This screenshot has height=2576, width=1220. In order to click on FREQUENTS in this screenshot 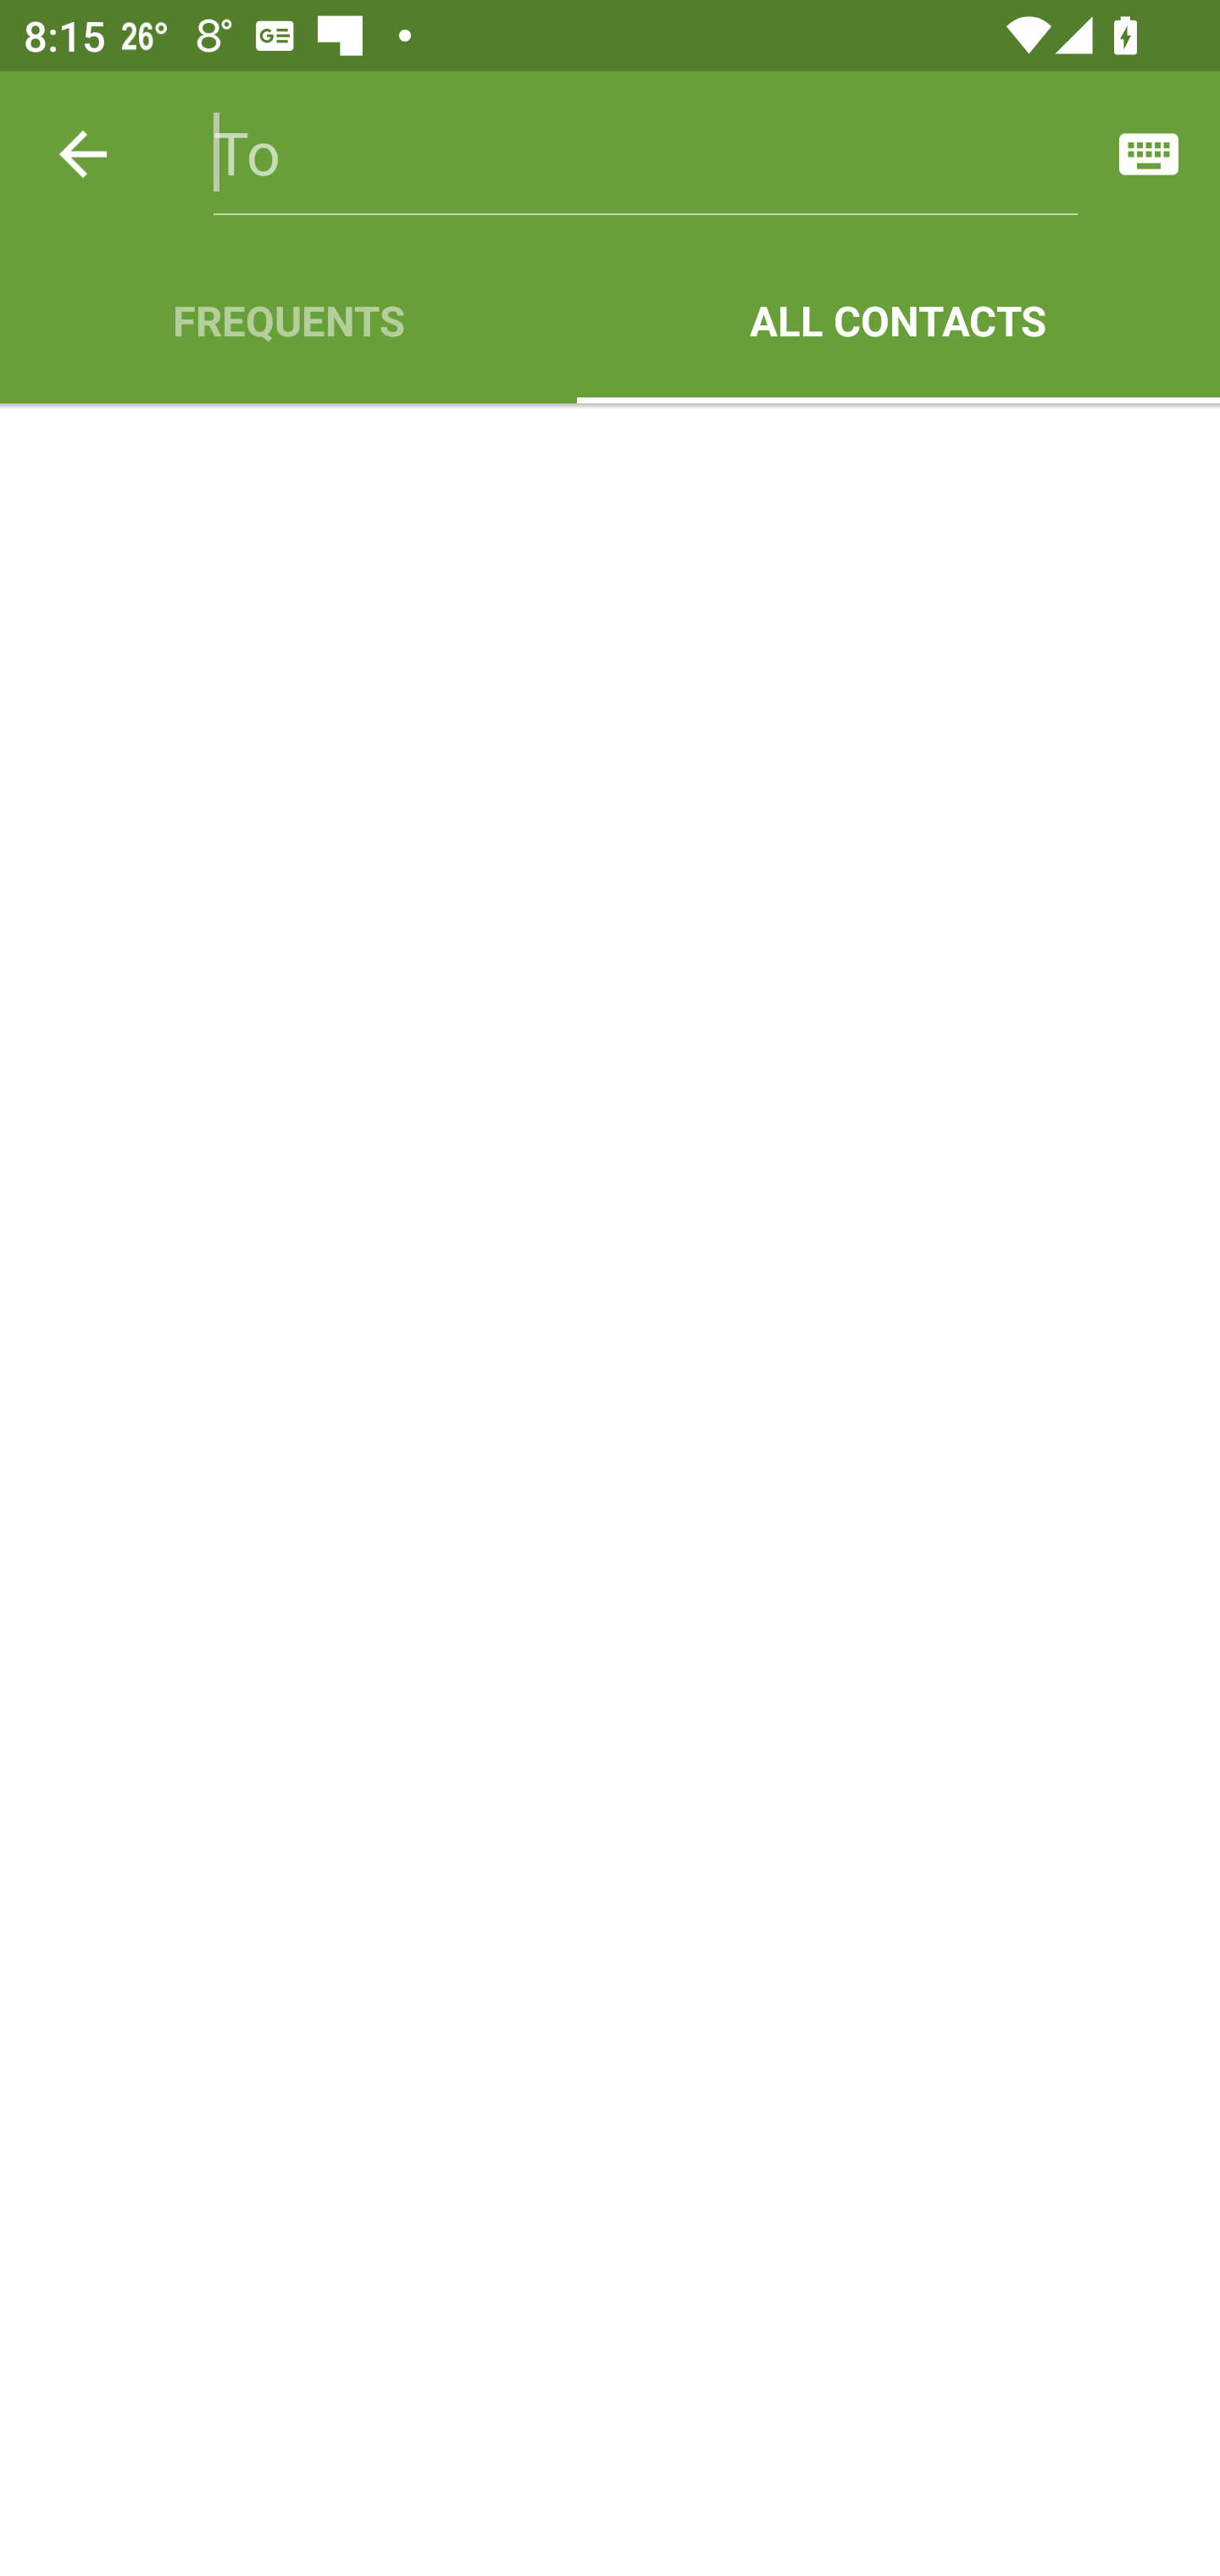, I will do `click(288, 320)`.